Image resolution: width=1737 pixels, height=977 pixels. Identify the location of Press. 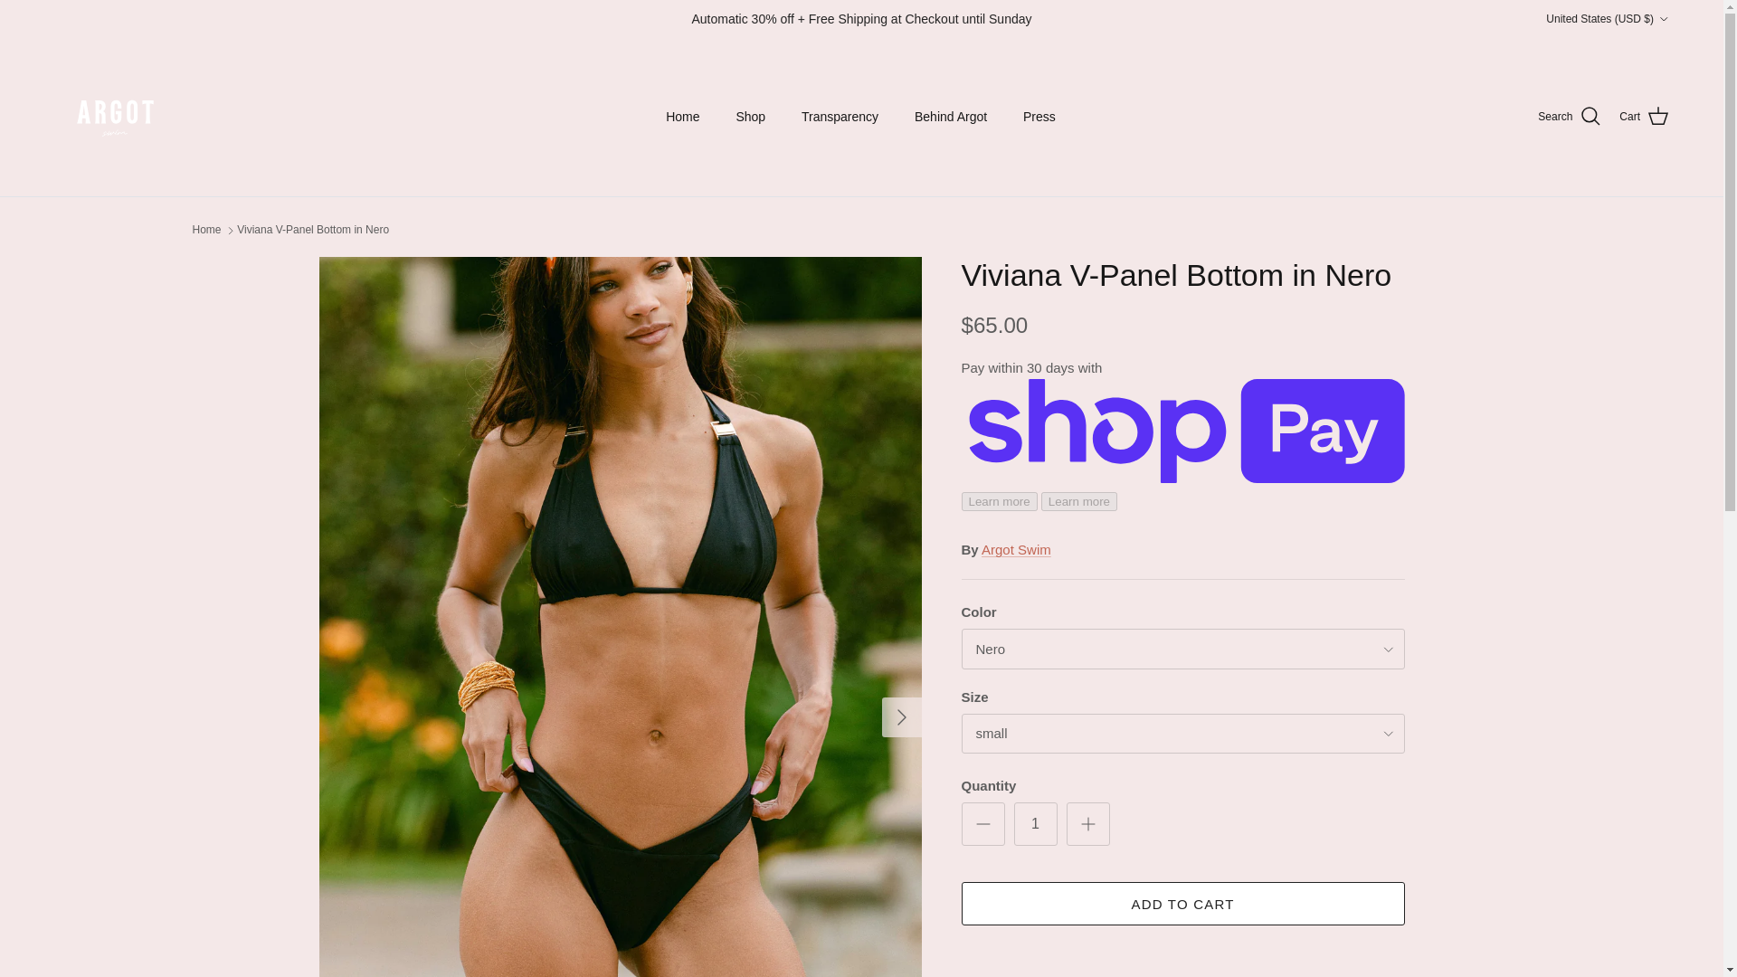
(1039, 118).